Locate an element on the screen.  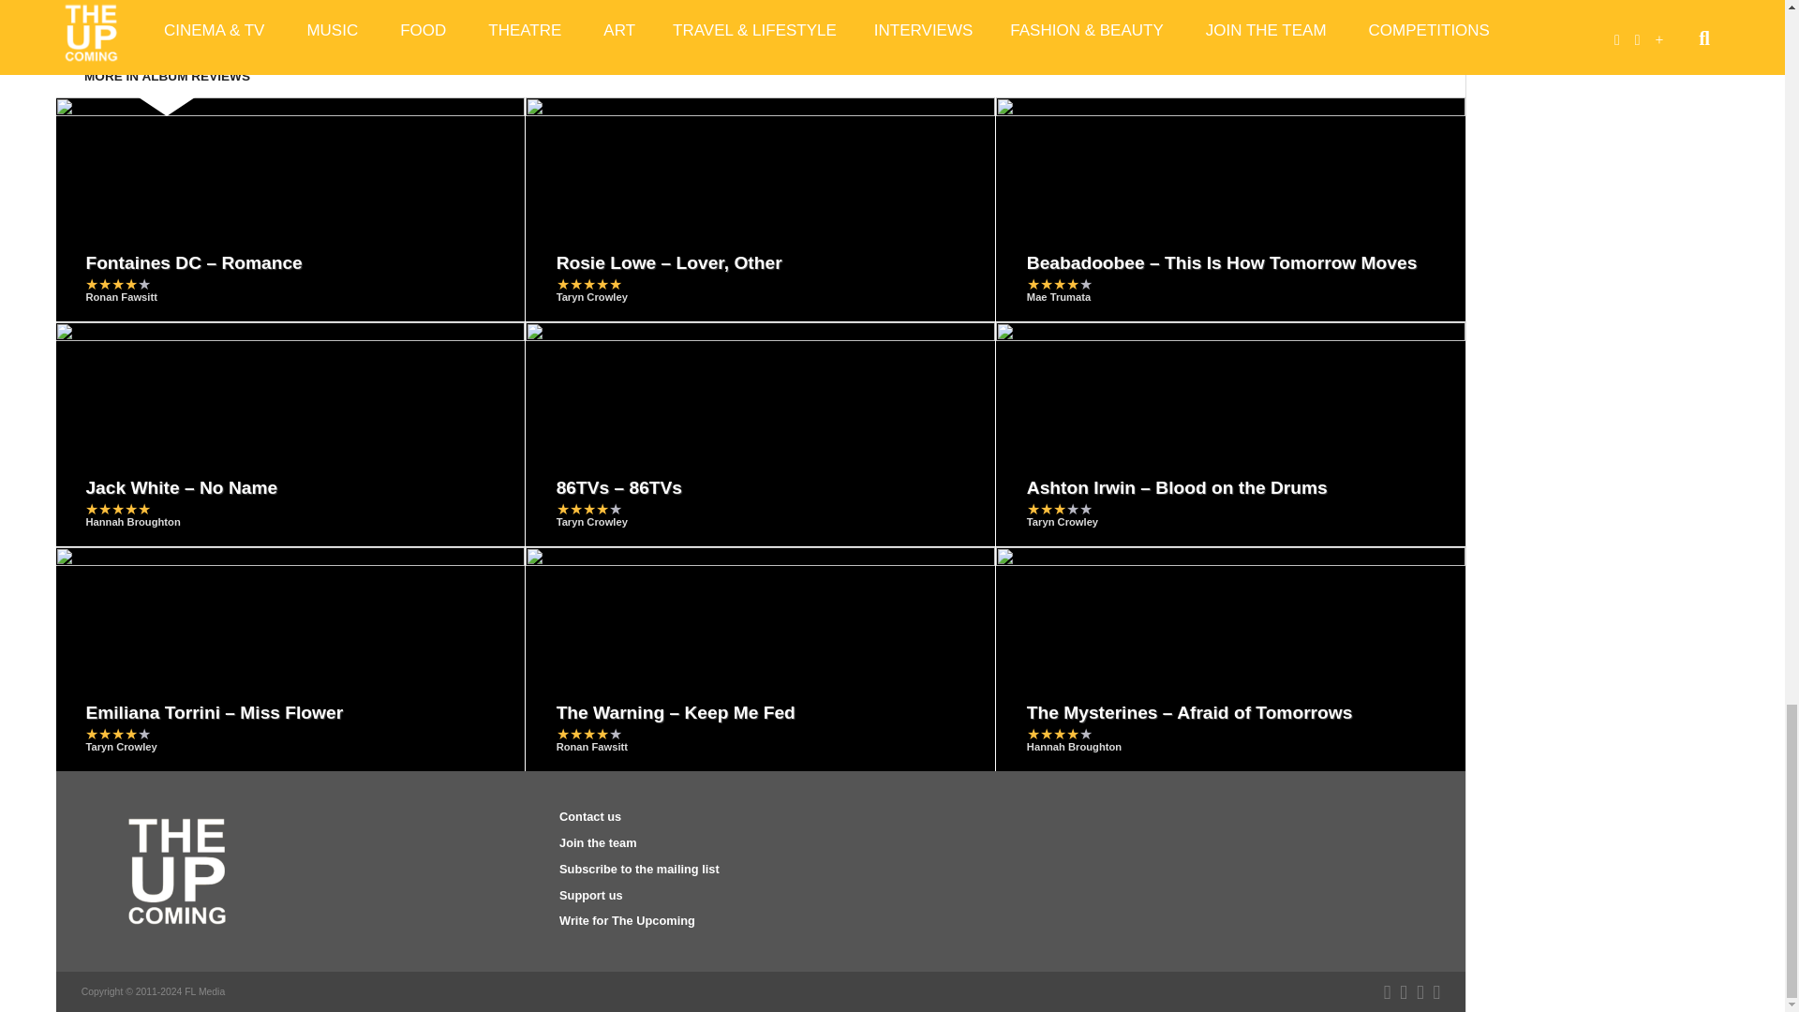
4 out of 5 stars is located at coordinates (1059, 284).